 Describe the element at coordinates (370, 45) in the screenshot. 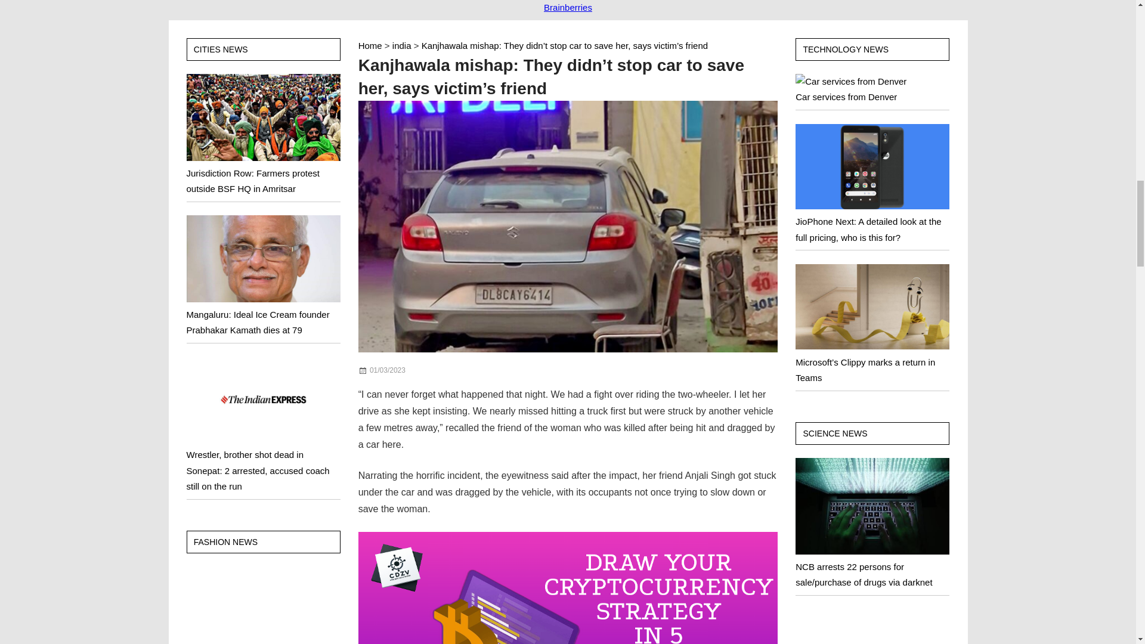

I see `Home` at that location.